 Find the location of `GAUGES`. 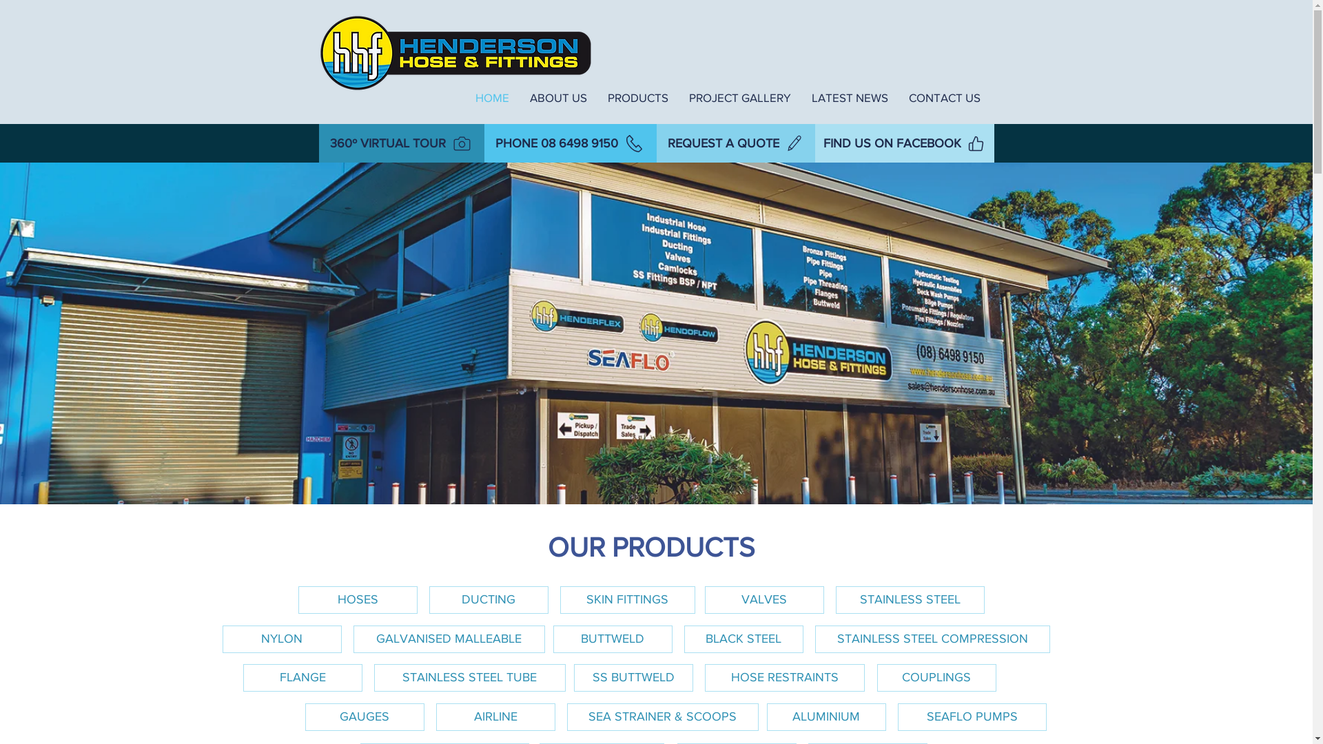

GAUGES is located at coordinates (364, 717).